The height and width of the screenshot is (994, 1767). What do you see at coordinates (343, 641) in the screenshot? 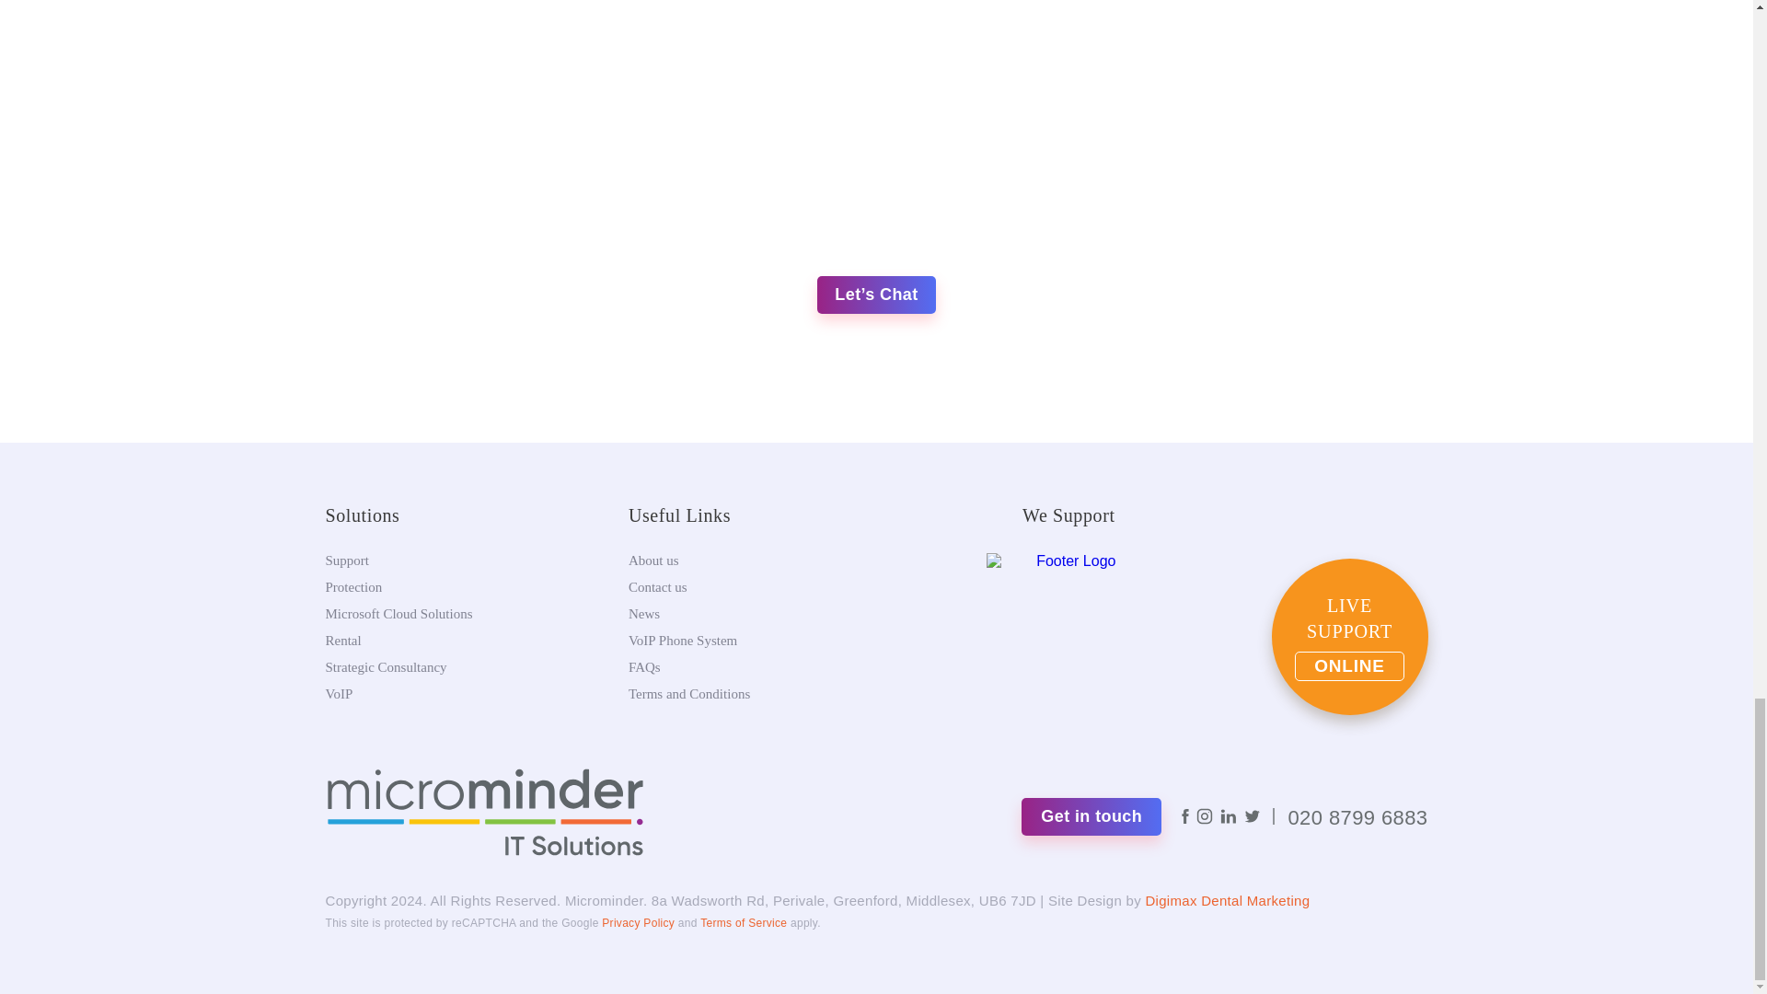
I see `Rental` at bounding box center [343, 641].